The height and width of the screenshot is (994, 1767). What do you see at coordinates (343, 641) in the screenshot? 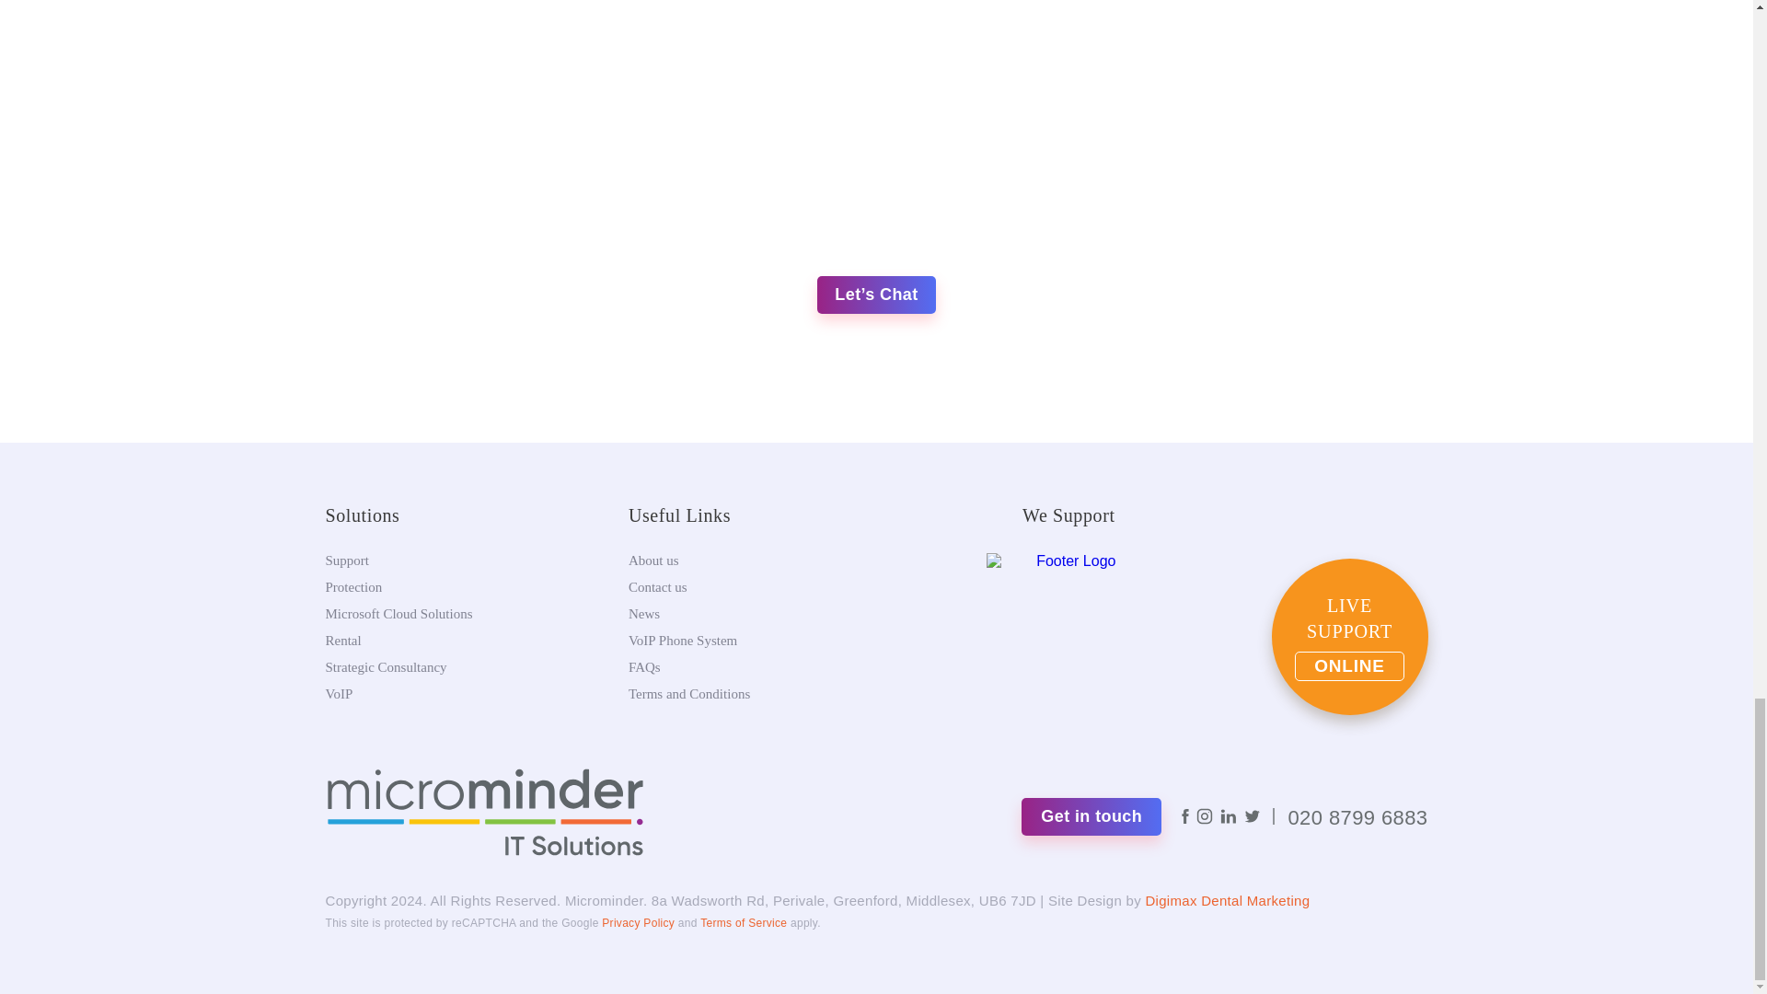
I see `Rental` at bounding box center [343, 641].